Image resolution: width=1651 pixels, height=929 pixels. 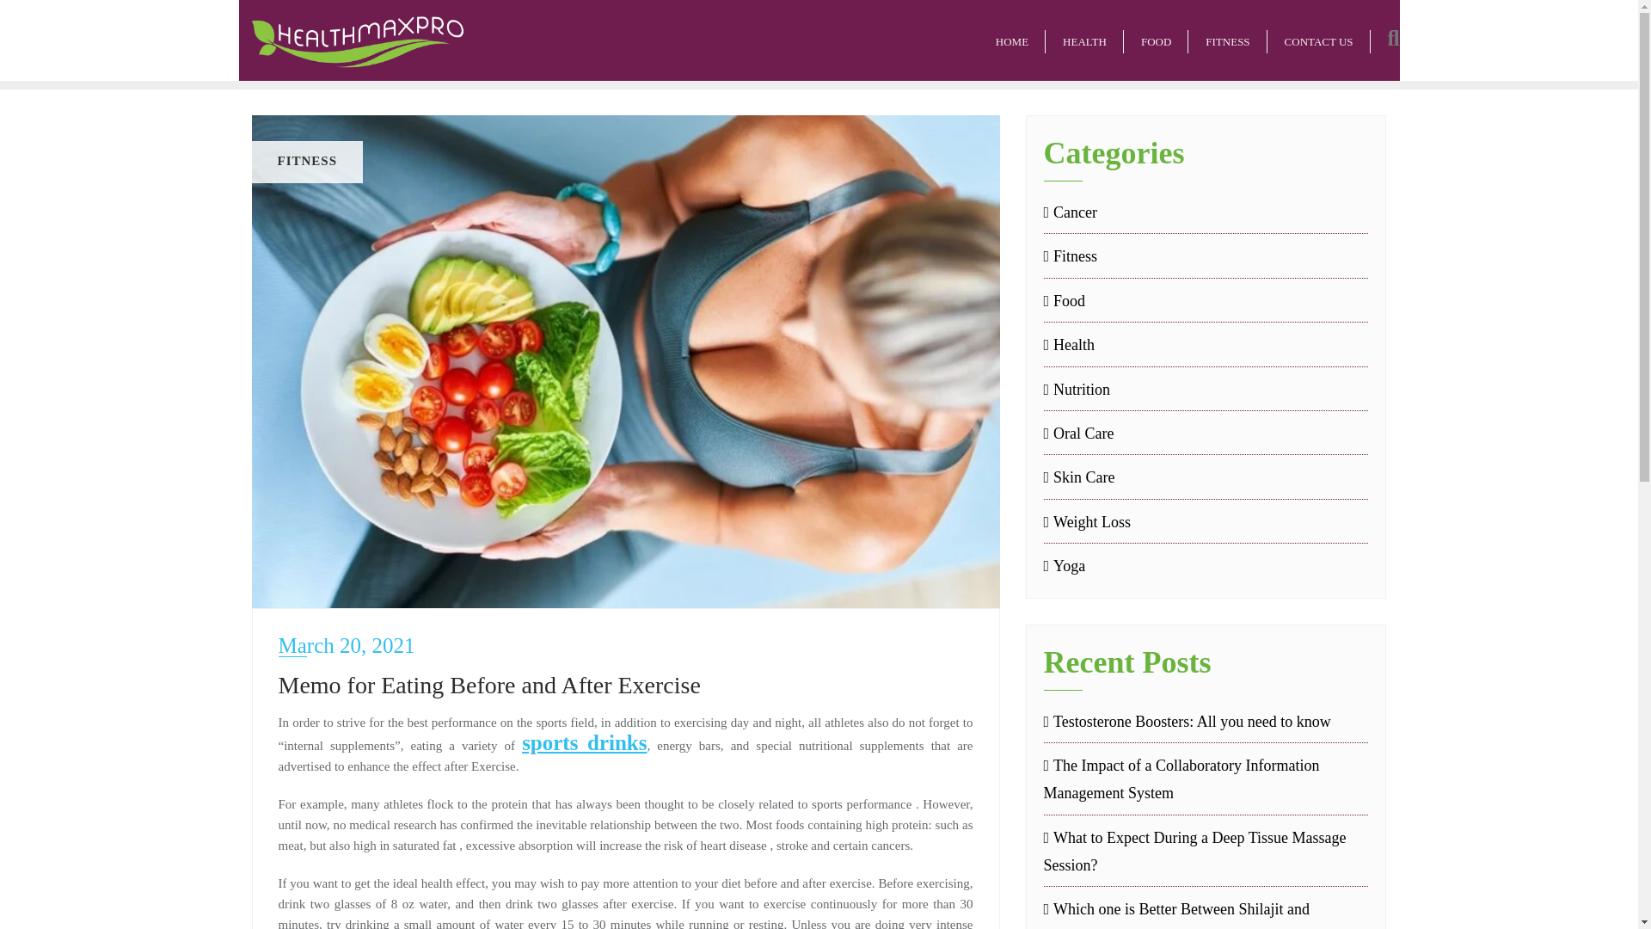 I want to click on Oral Care, so click(x=1078, y=434).